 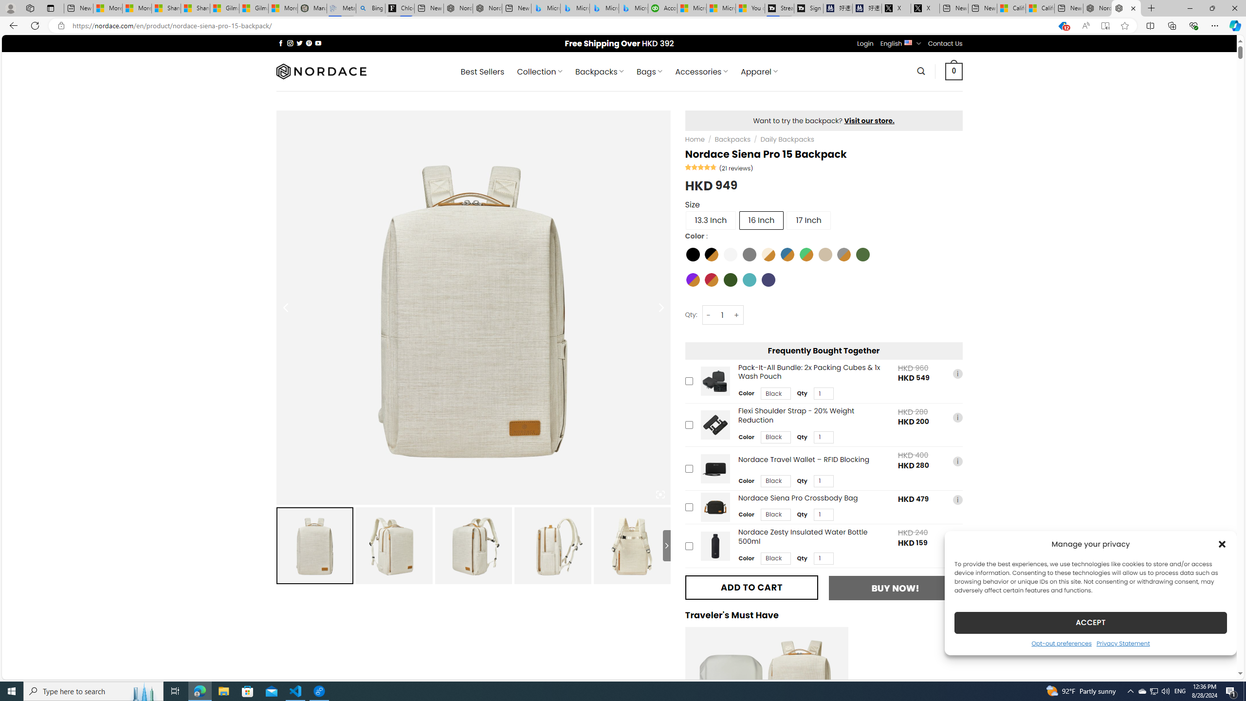 What do you see at coordinates (1126, 8) in the screenshot?
I see `Nordace Siena Pro 15 Backpack` at bounding box center [1126, 8].